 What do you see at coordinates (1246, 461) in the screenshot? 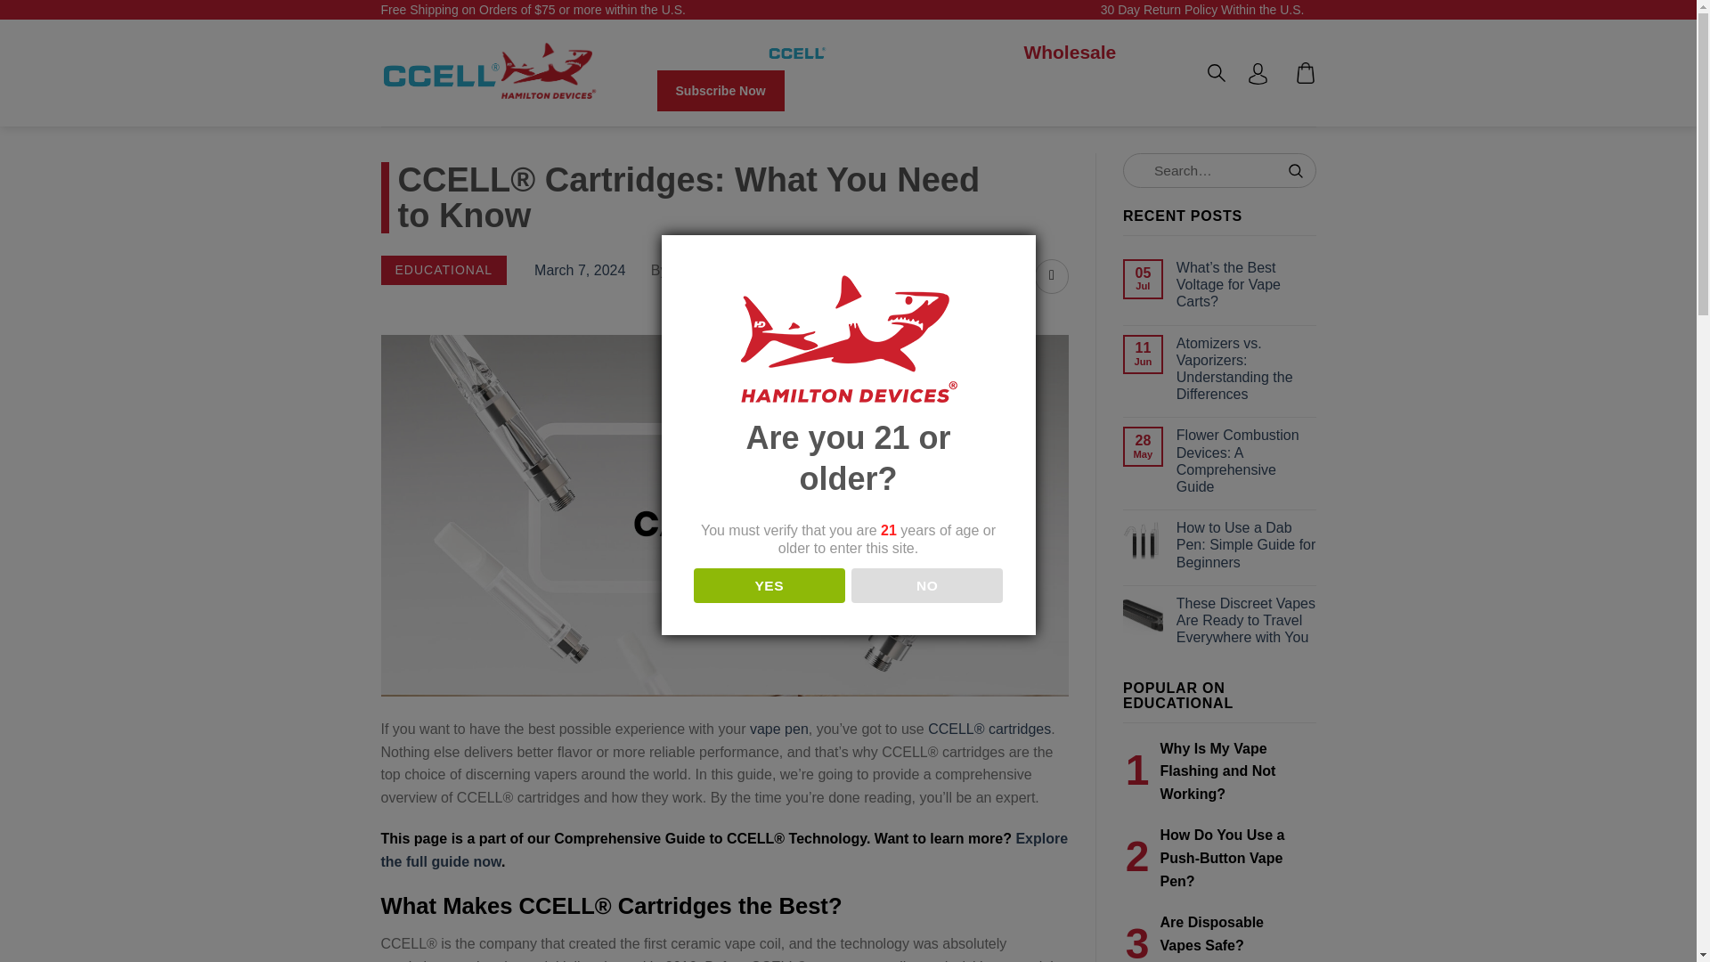
I see `Flower Combustion Devices: A Comprehensive Guide` at bounding box center [1246, 461].